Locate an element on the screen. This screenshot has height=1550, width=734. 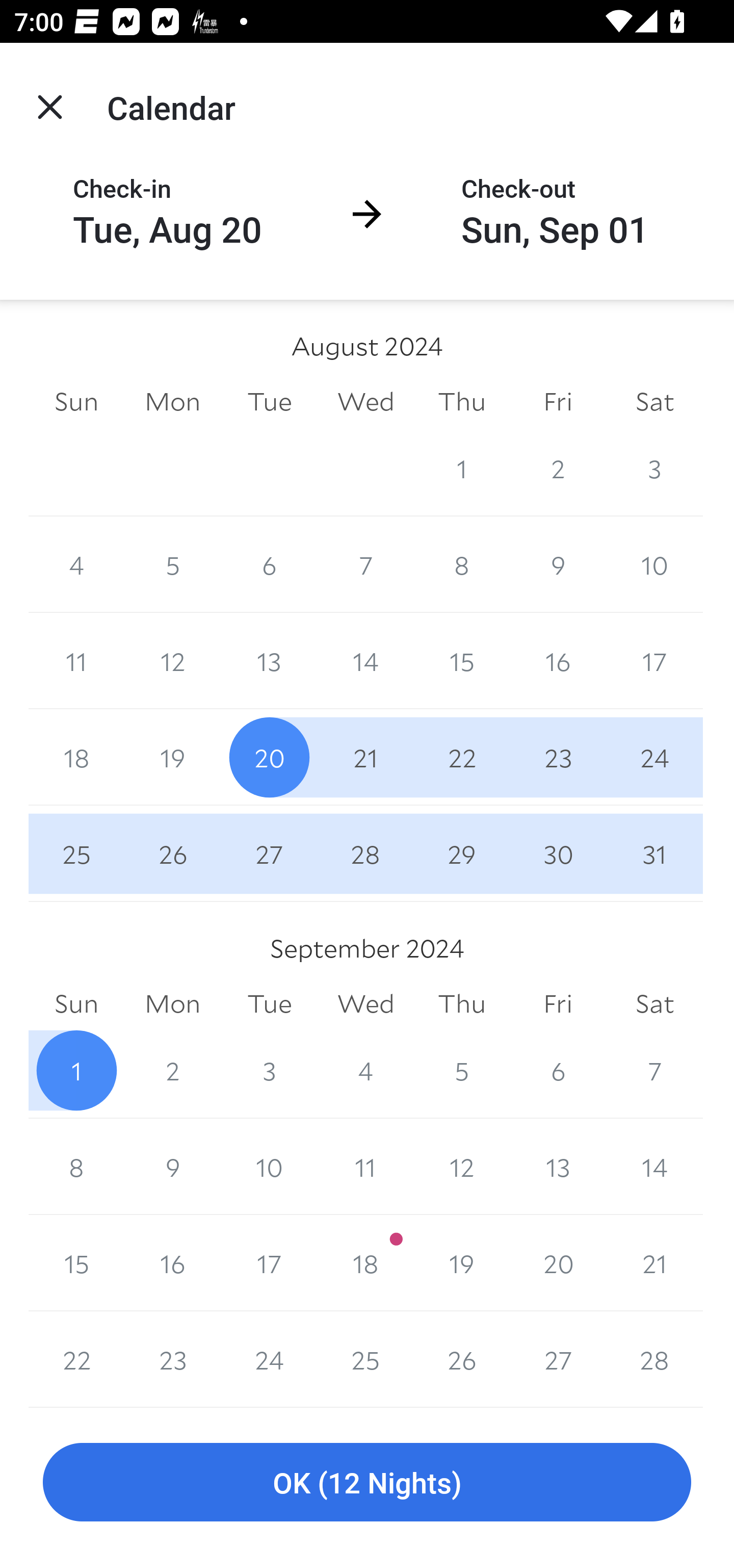
27 27 August 2024 is located at coordinates (269, 854).